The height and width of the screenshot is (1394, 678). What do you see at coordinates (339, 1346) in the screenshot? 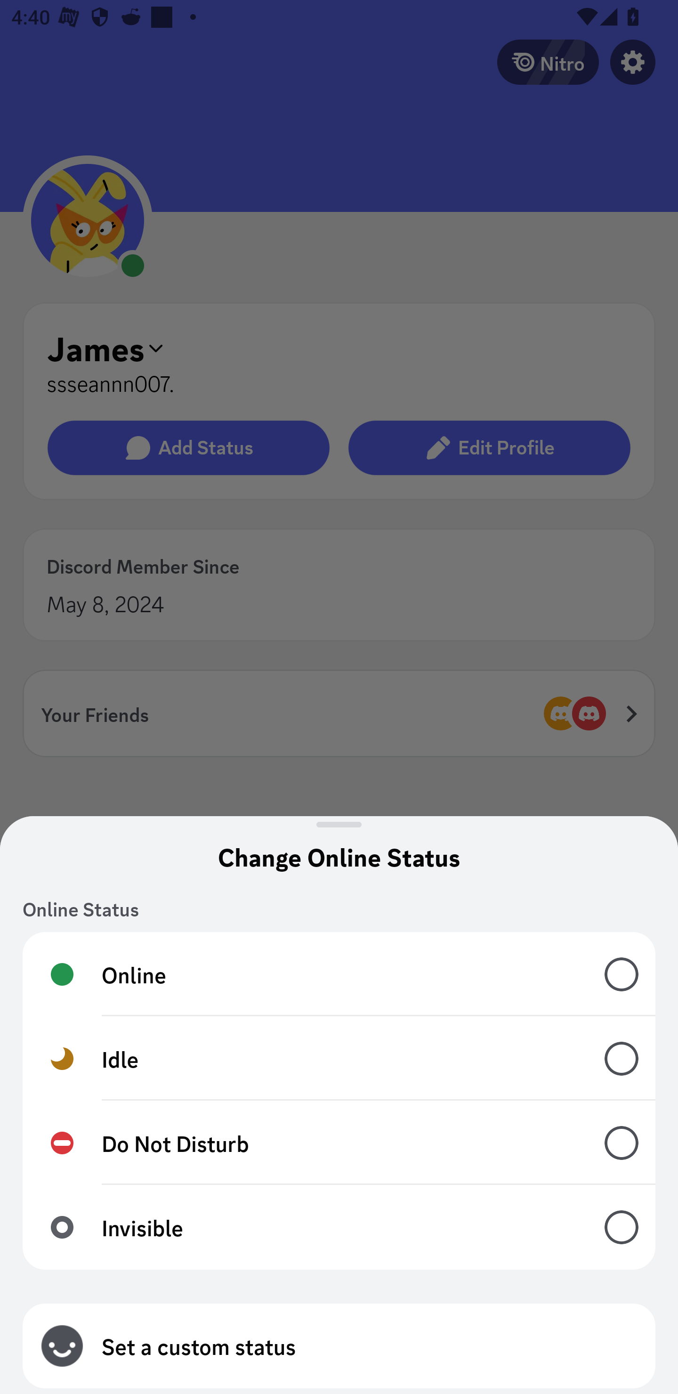
I see `Set a custom status` at bounding box center [339, 1346].